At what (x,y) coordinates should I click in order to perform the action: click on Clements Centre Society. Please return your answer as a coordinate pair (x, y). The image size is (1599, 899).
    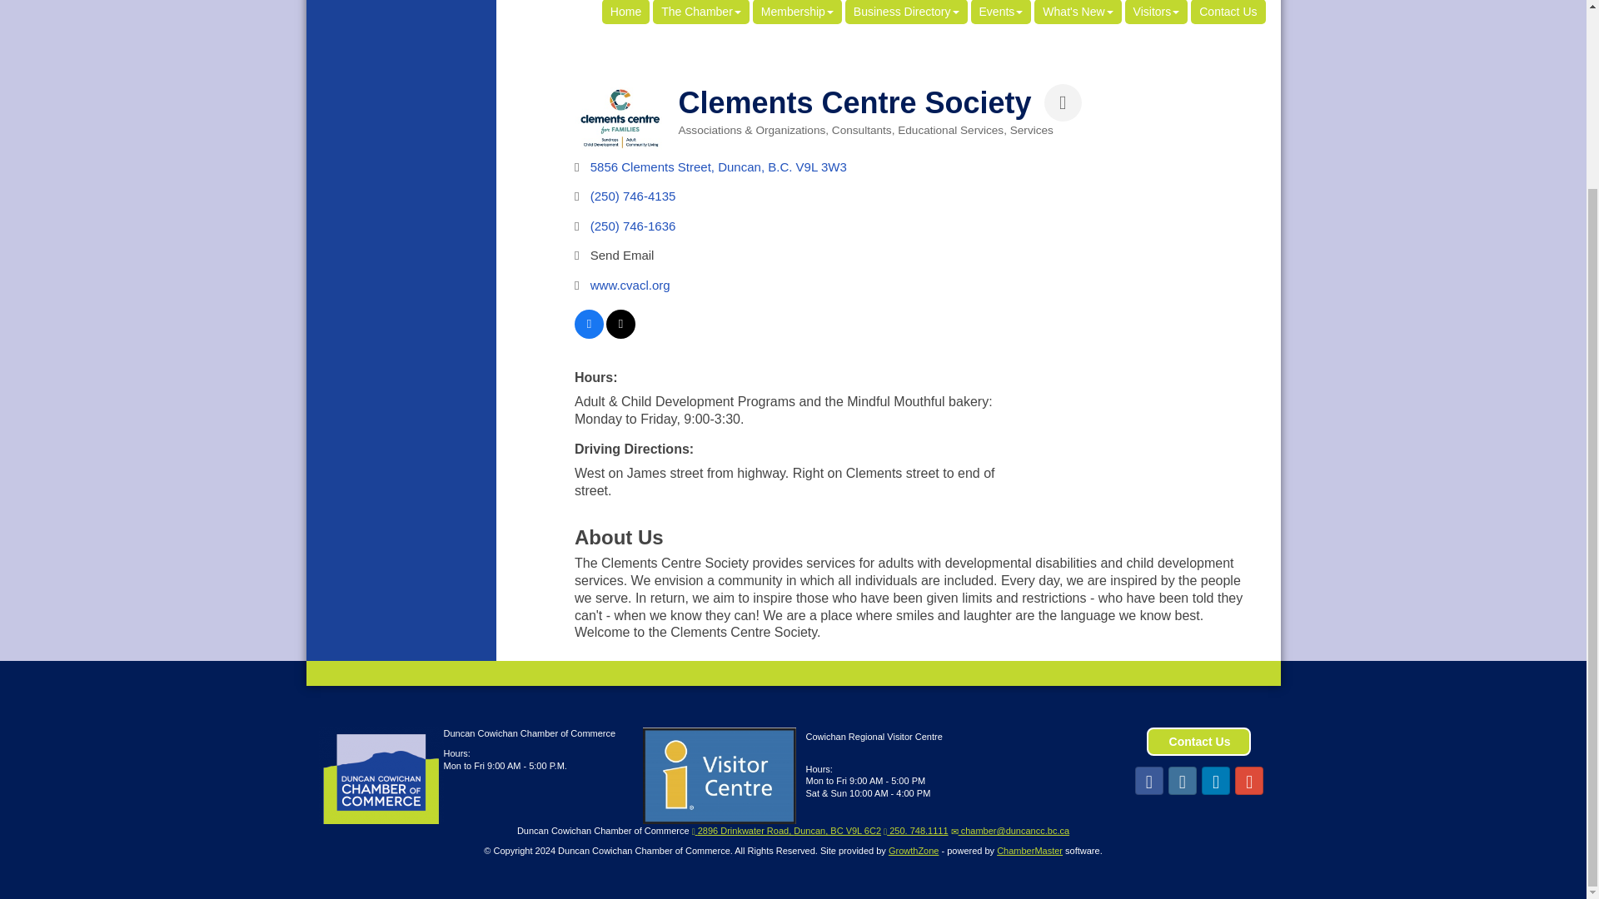
    Looking at the image, I should click on (620, 118).